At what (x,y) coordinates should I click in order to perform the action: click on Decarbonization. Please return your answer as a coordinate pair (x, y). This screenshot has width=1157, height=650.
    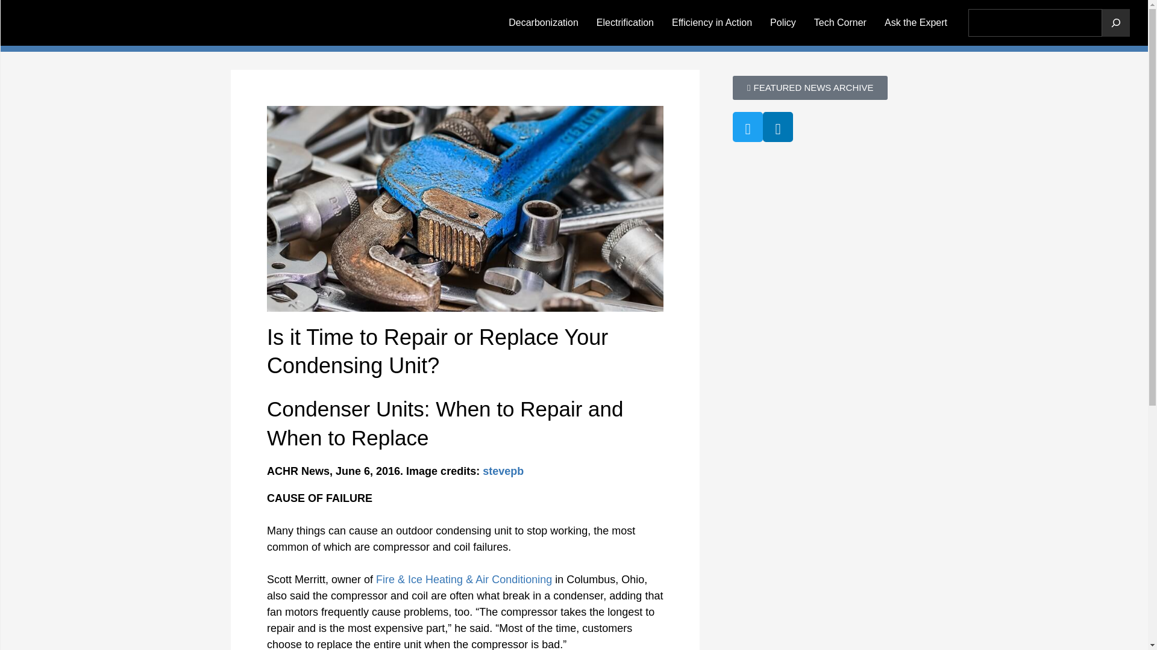
    Looking at the image, I should click on (544, 22).